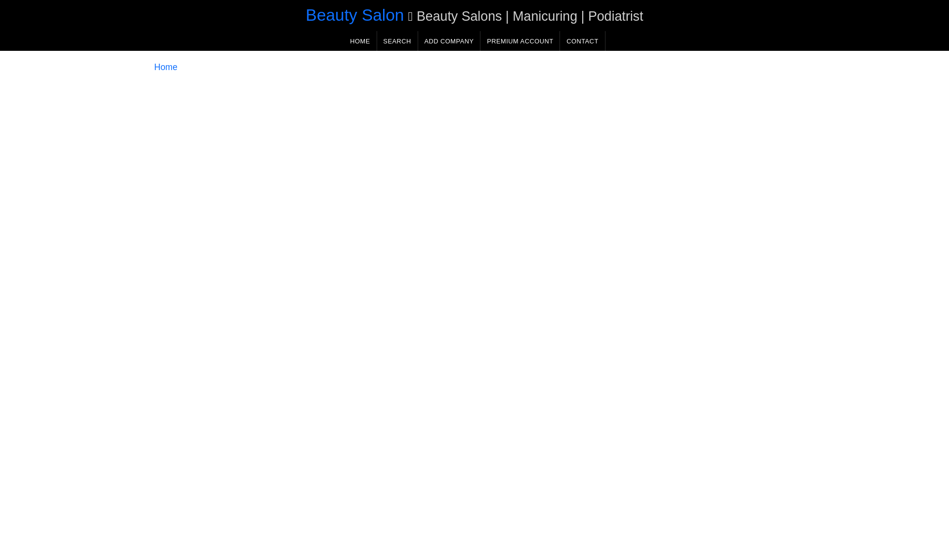 This screenshot has width=949, height=533. Describe the element at coordinates (449, 40) in the screenshot. I see `ADD COMPANY` at that location.